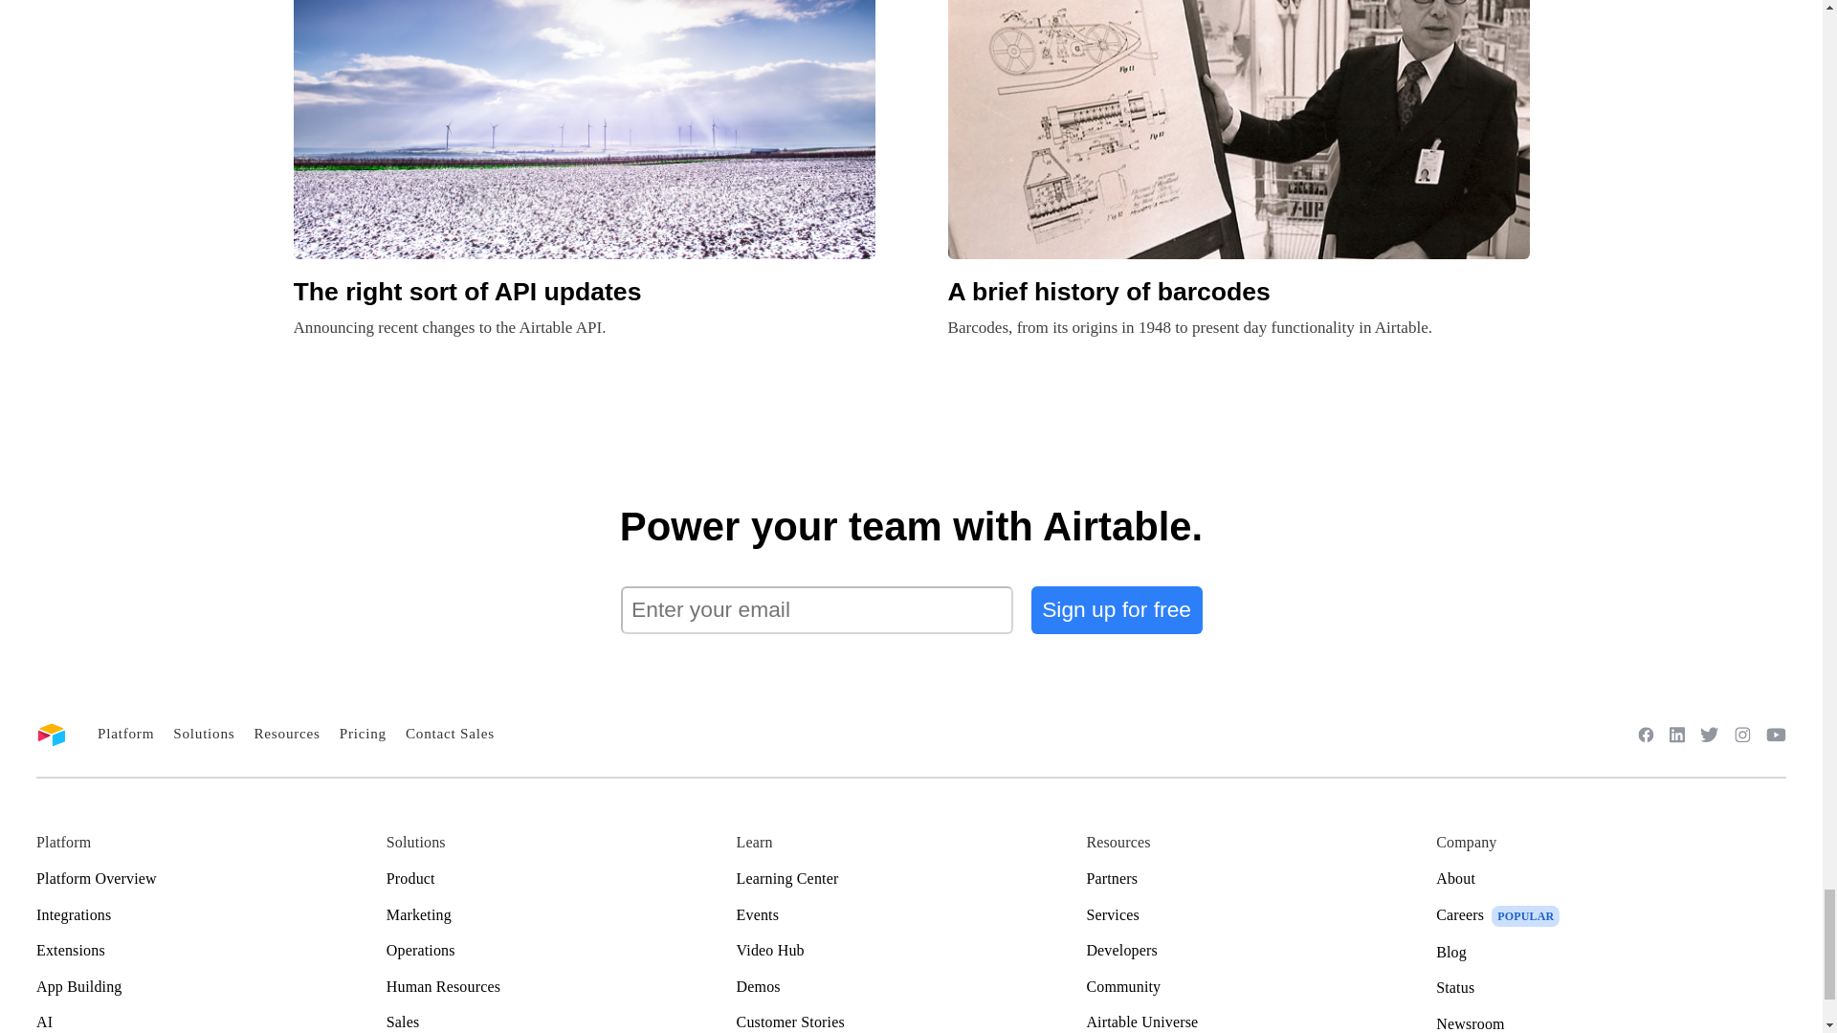 This screenshot has height=1033, width=1837. Describe the element at coordinates (125, 733) in the screenshot. I see `Platform` at that location.